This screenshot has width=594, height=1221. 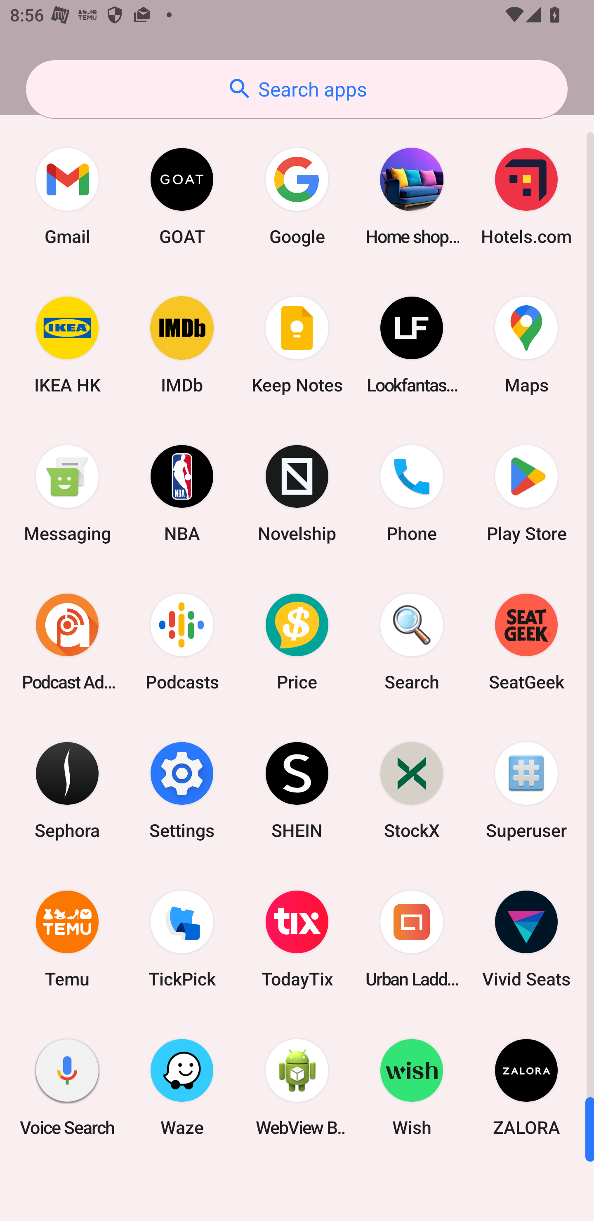 What do you see at coordinates (526, 1087) in the screenshot?
I see `ZALORA` at bounding box center [526, 1087].